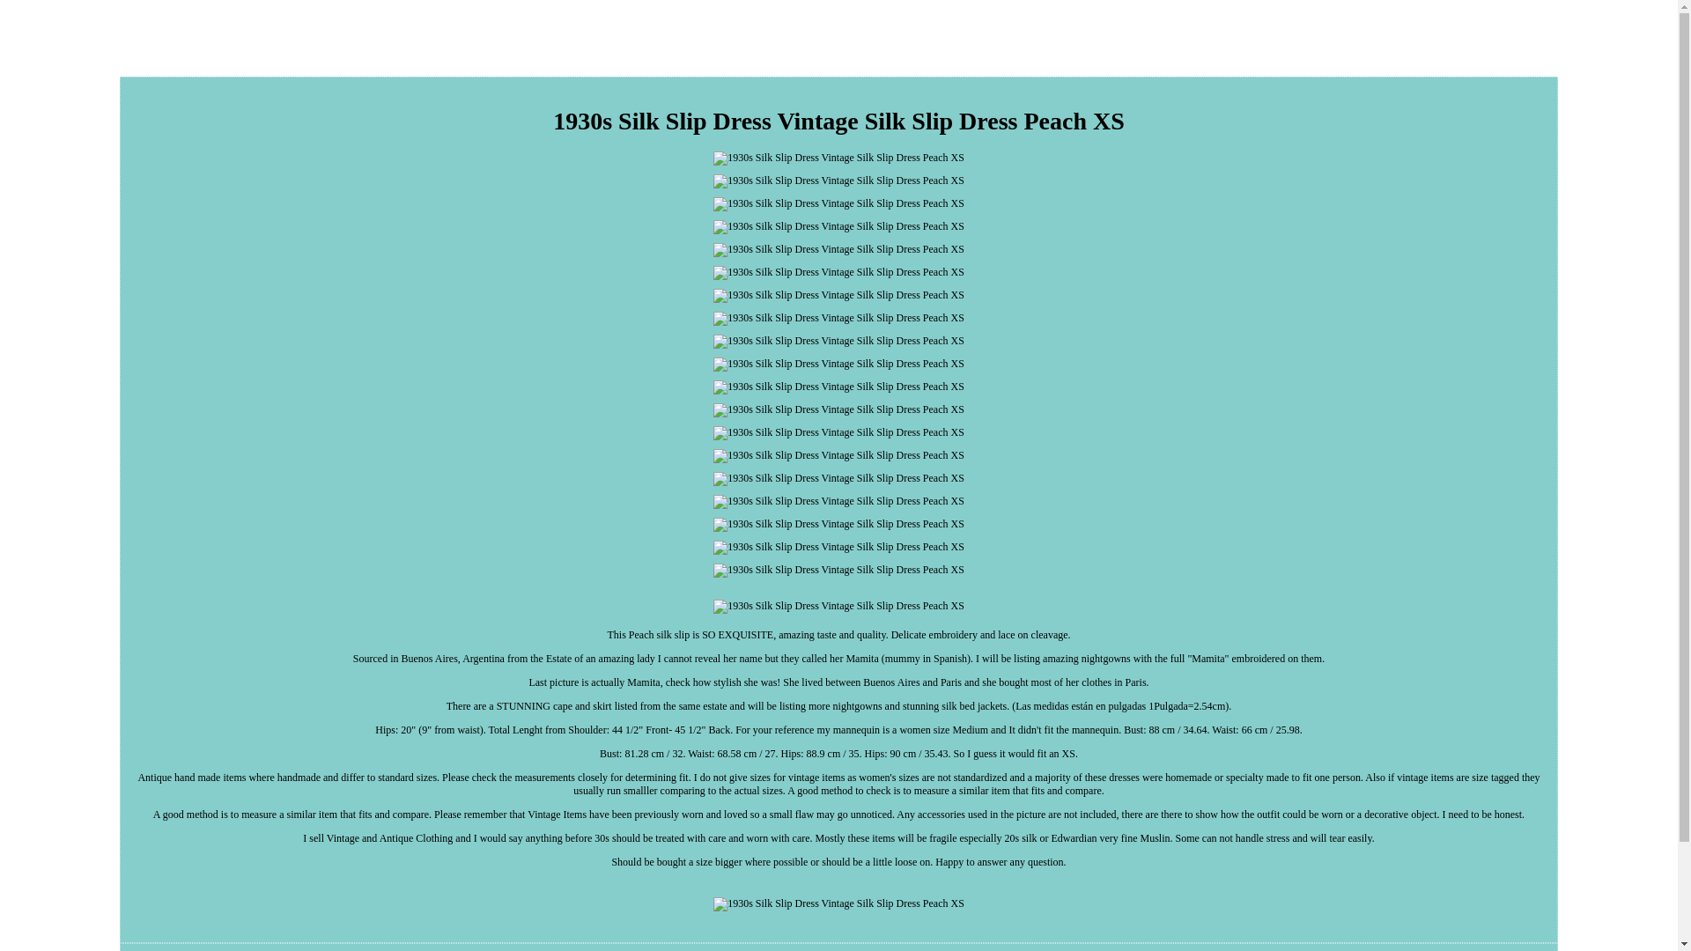  Describe the element at coordinates (838, 203) in the screenshot. I see `1930s Silk Slip Dress Vintage Silk Slip Dress Peach XS` at that location.